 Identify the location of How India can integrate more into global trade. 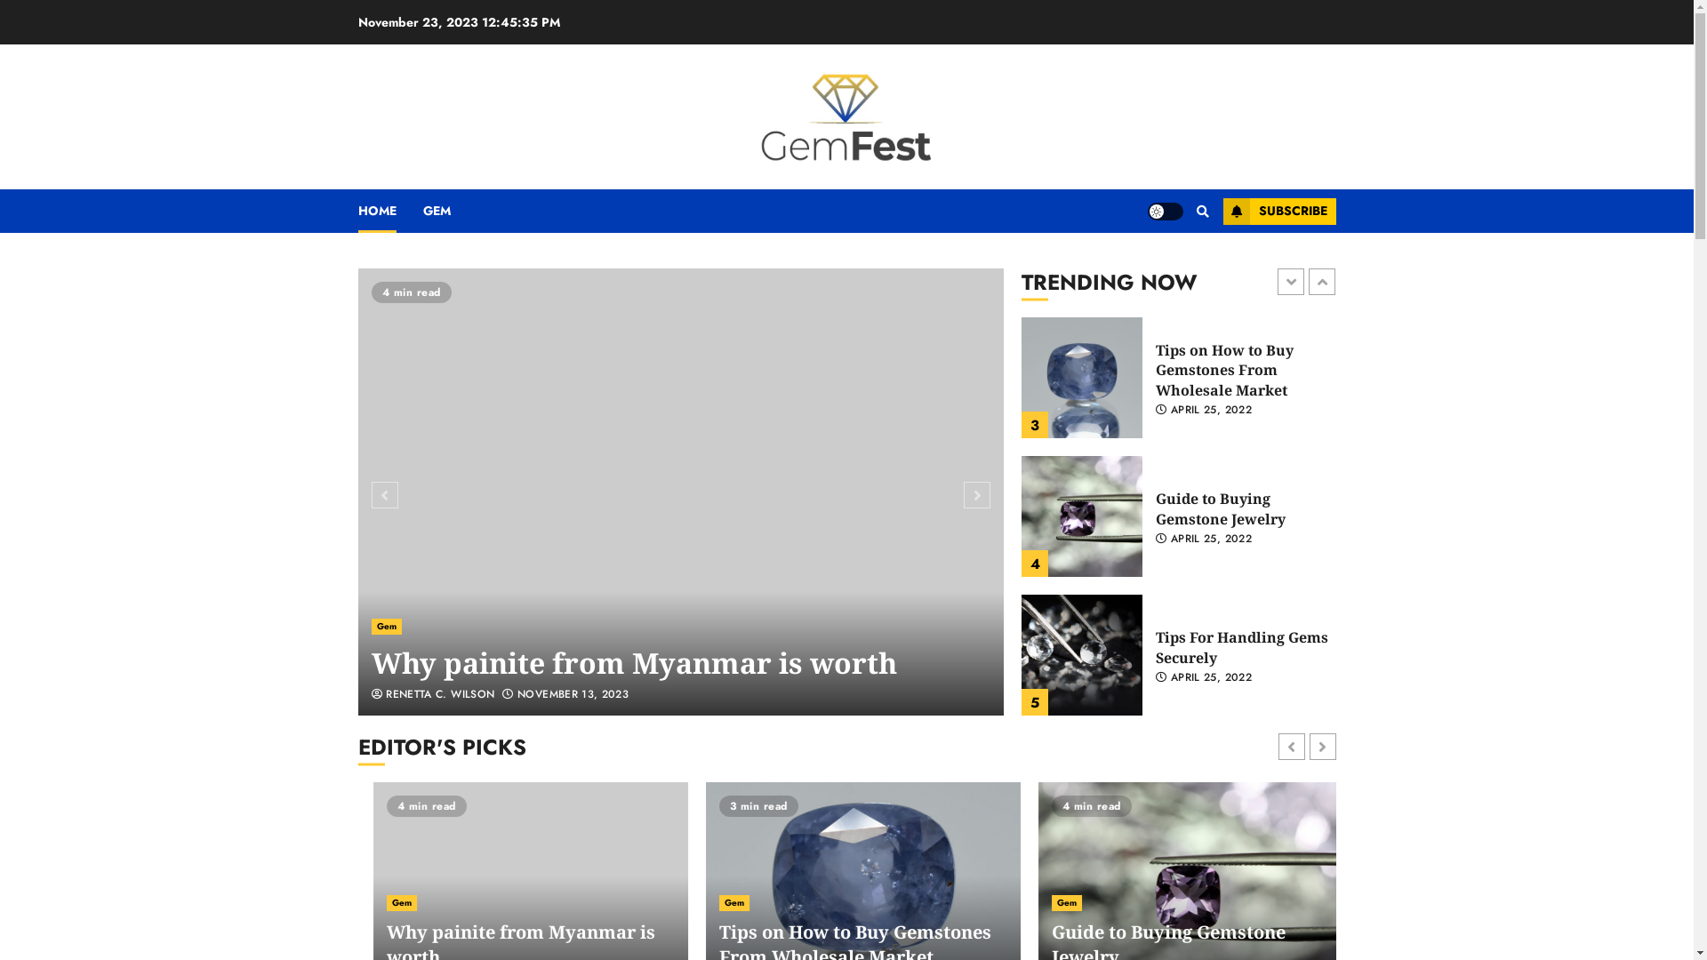
(681, 492).